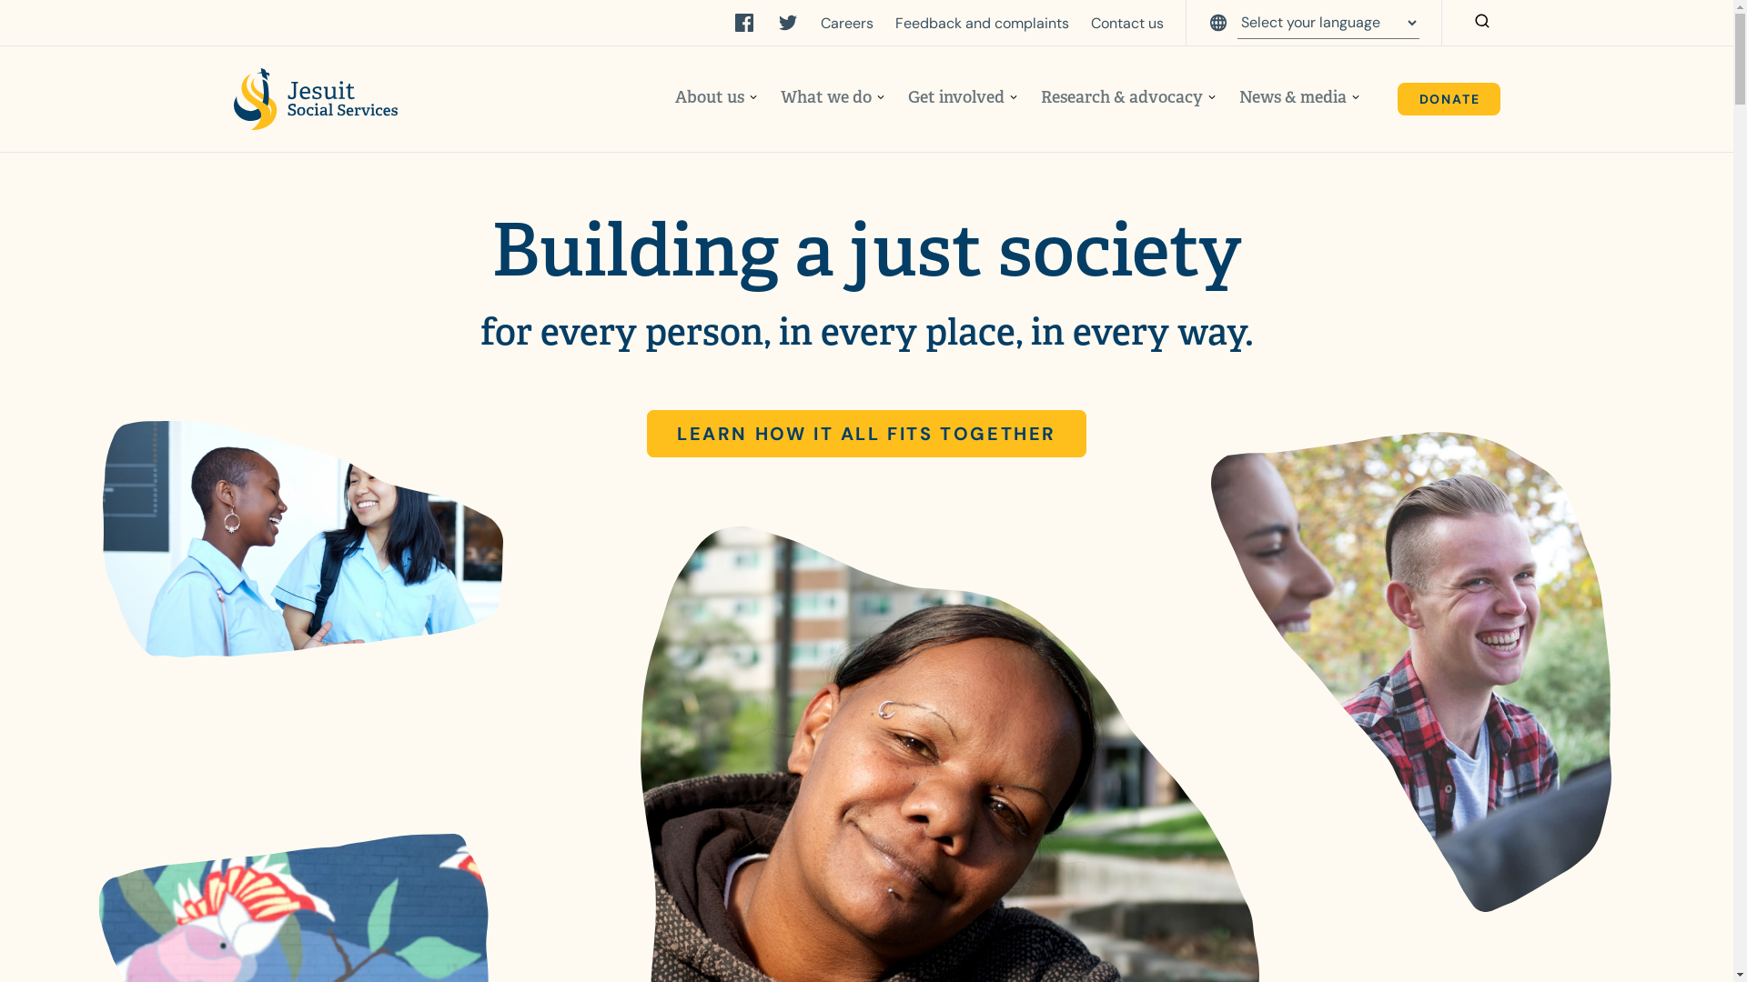 The height and width of the screenshot is (982, 1747). I want to click on Skip to content, so click(22, 22).